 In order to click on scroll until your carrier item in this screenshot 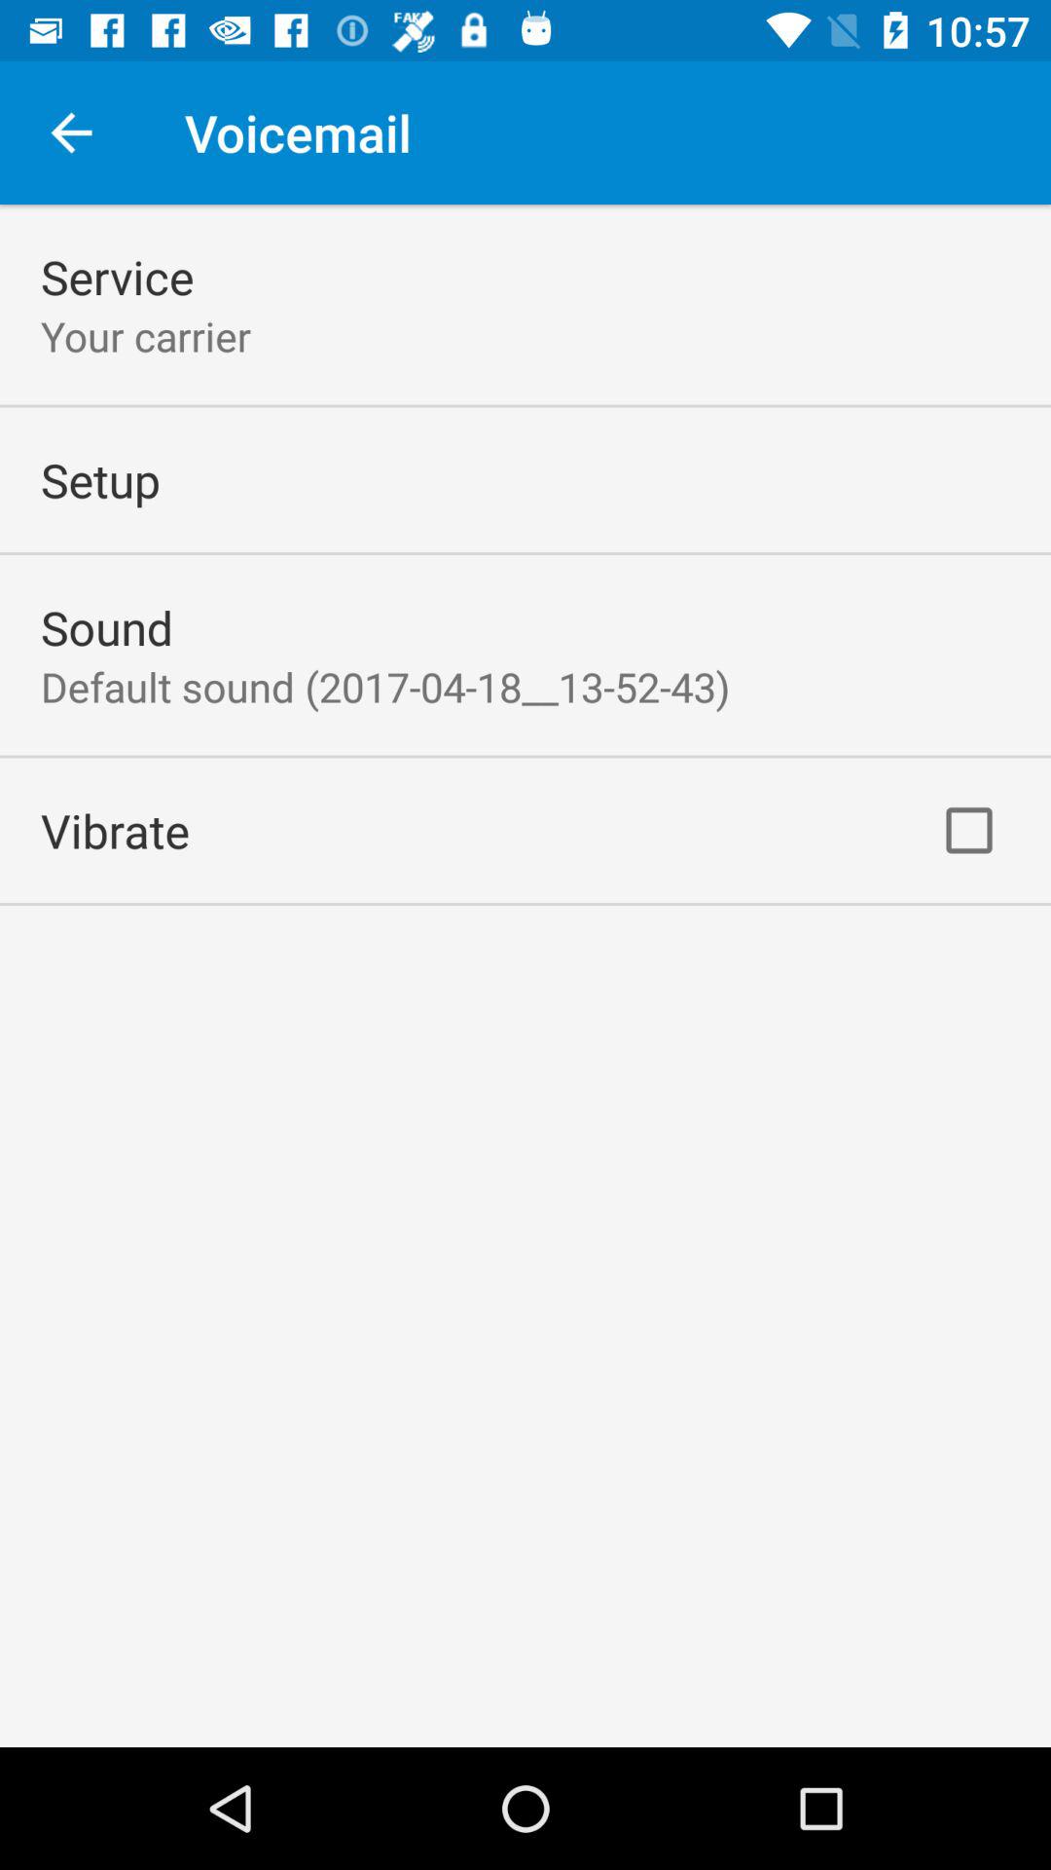, I will do `click(146, 335)`.